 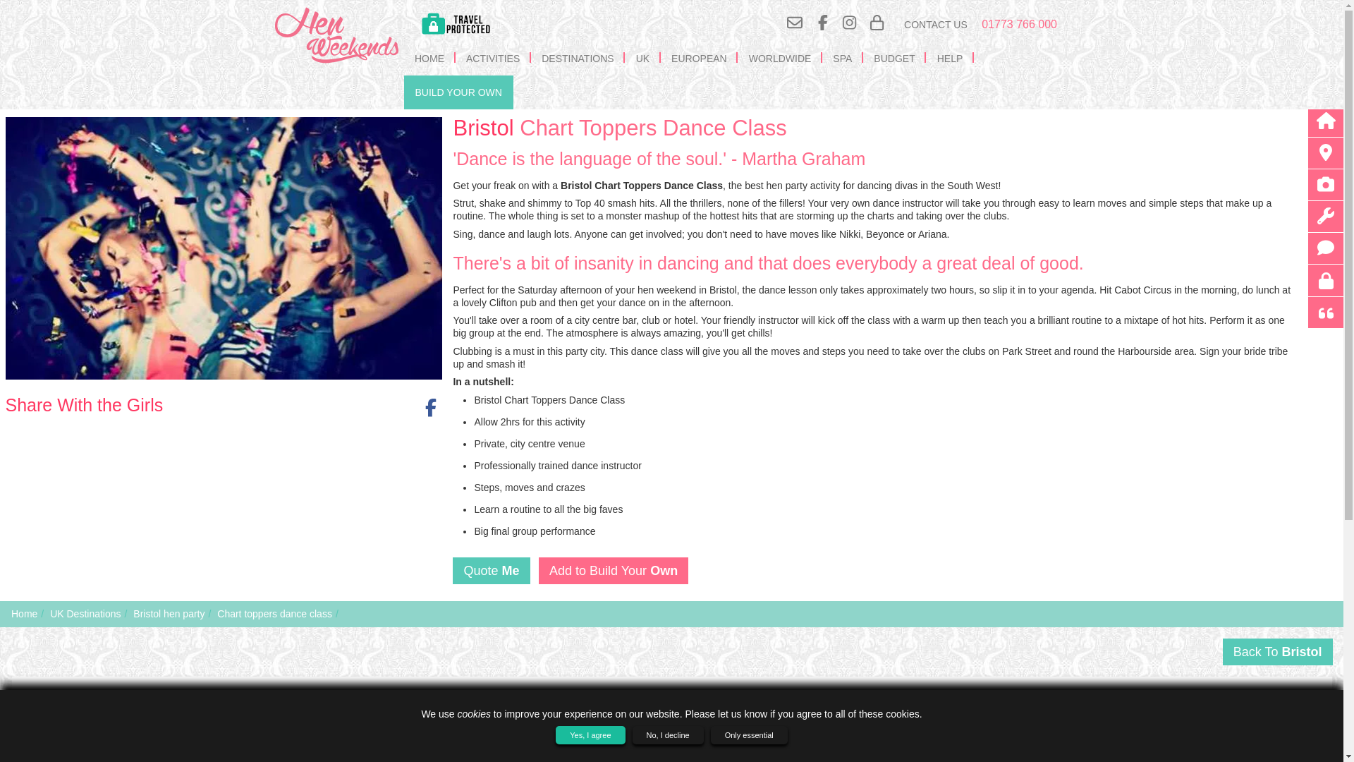 What do you see at coordinates (577, 58) in the screenshot?
I see `DESTINATIONS` at bounding box center [577, 58].